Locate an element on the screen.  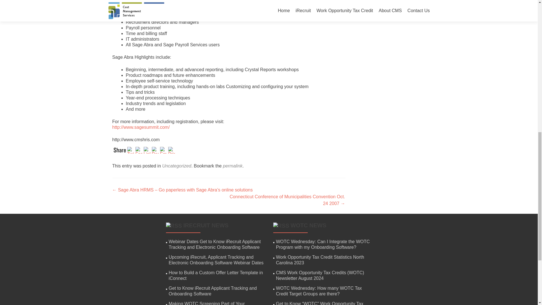
WOTC NEWS is located at coordinates (308, 225).